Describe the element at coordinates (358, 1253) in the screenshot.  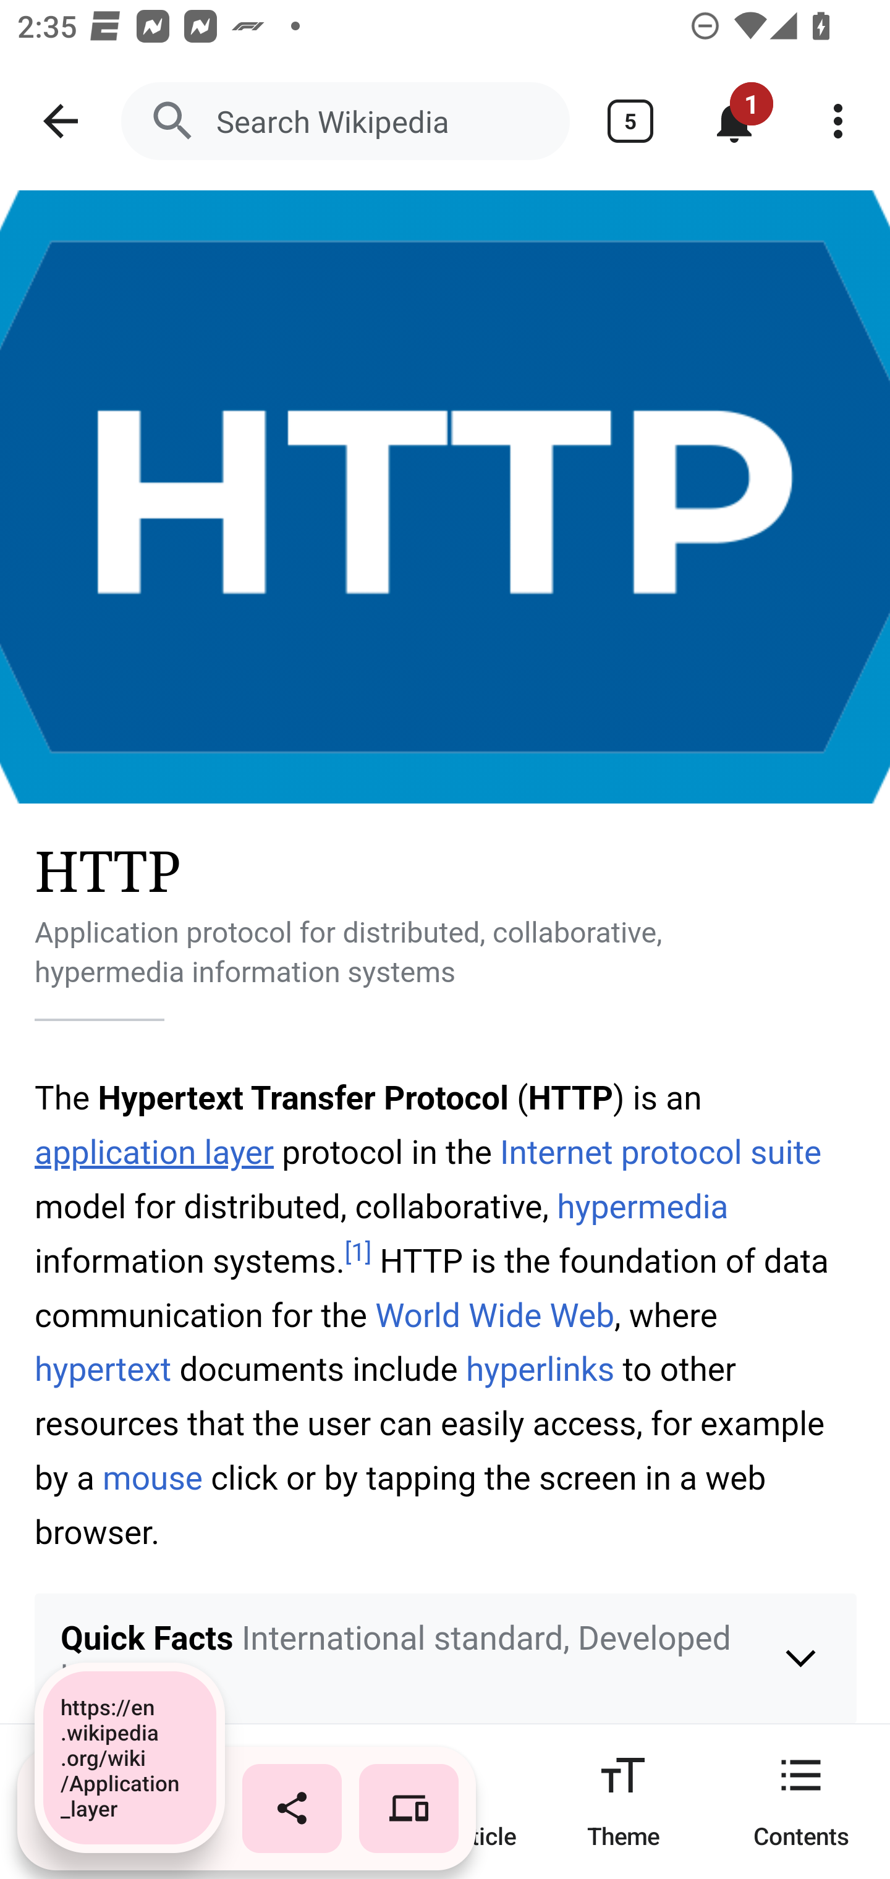
I see `[] [ 1 ]` at that location.